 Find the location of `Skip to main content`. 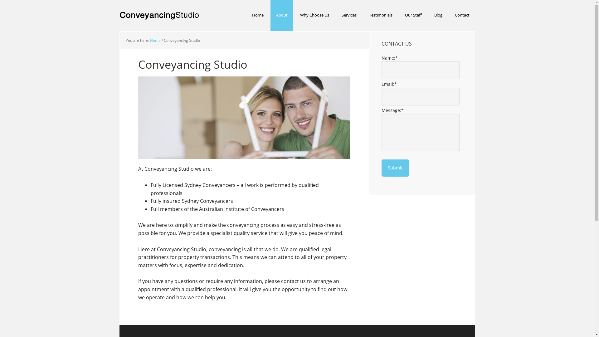

Skip to main content is located at coordinates (119, 0).